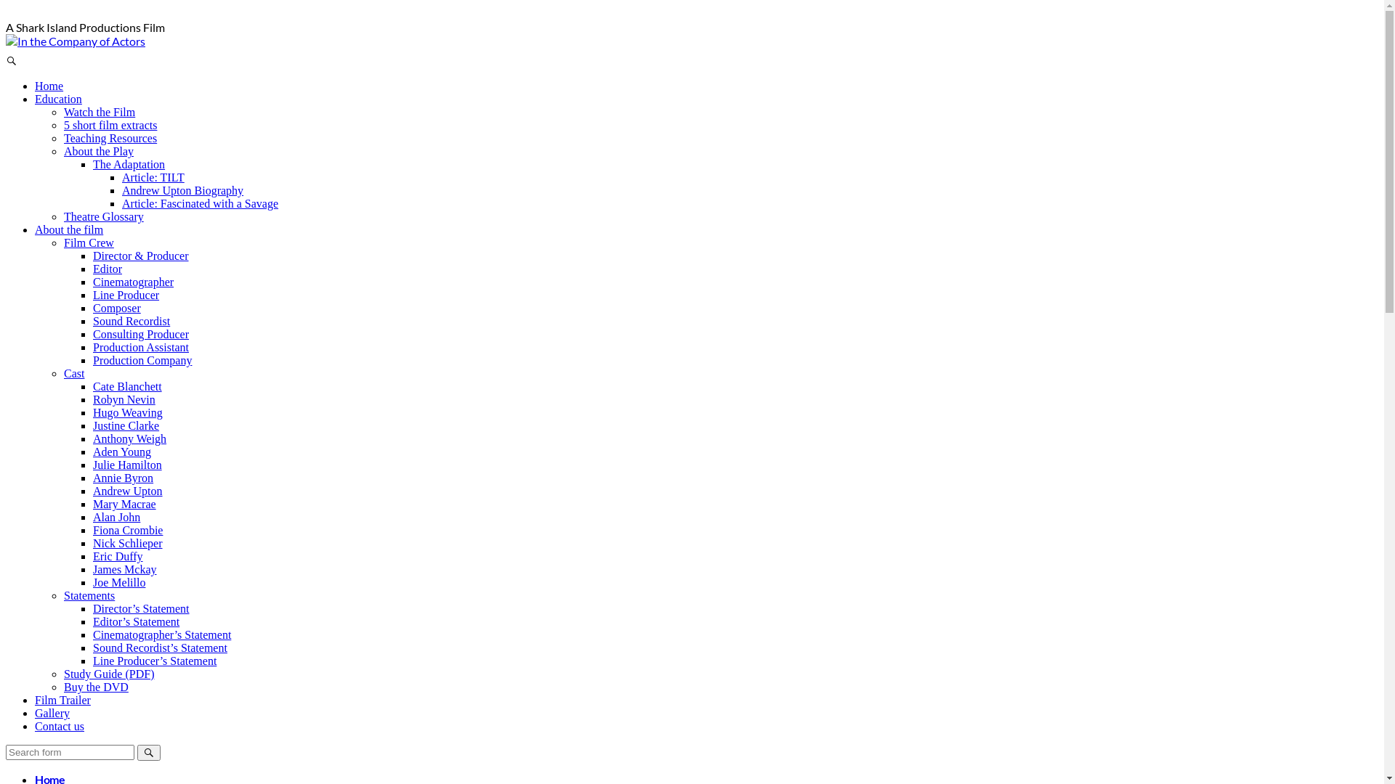 This screenshot has height=784, width=1395. I want to click on Joe Melillo, so click(119, 582).